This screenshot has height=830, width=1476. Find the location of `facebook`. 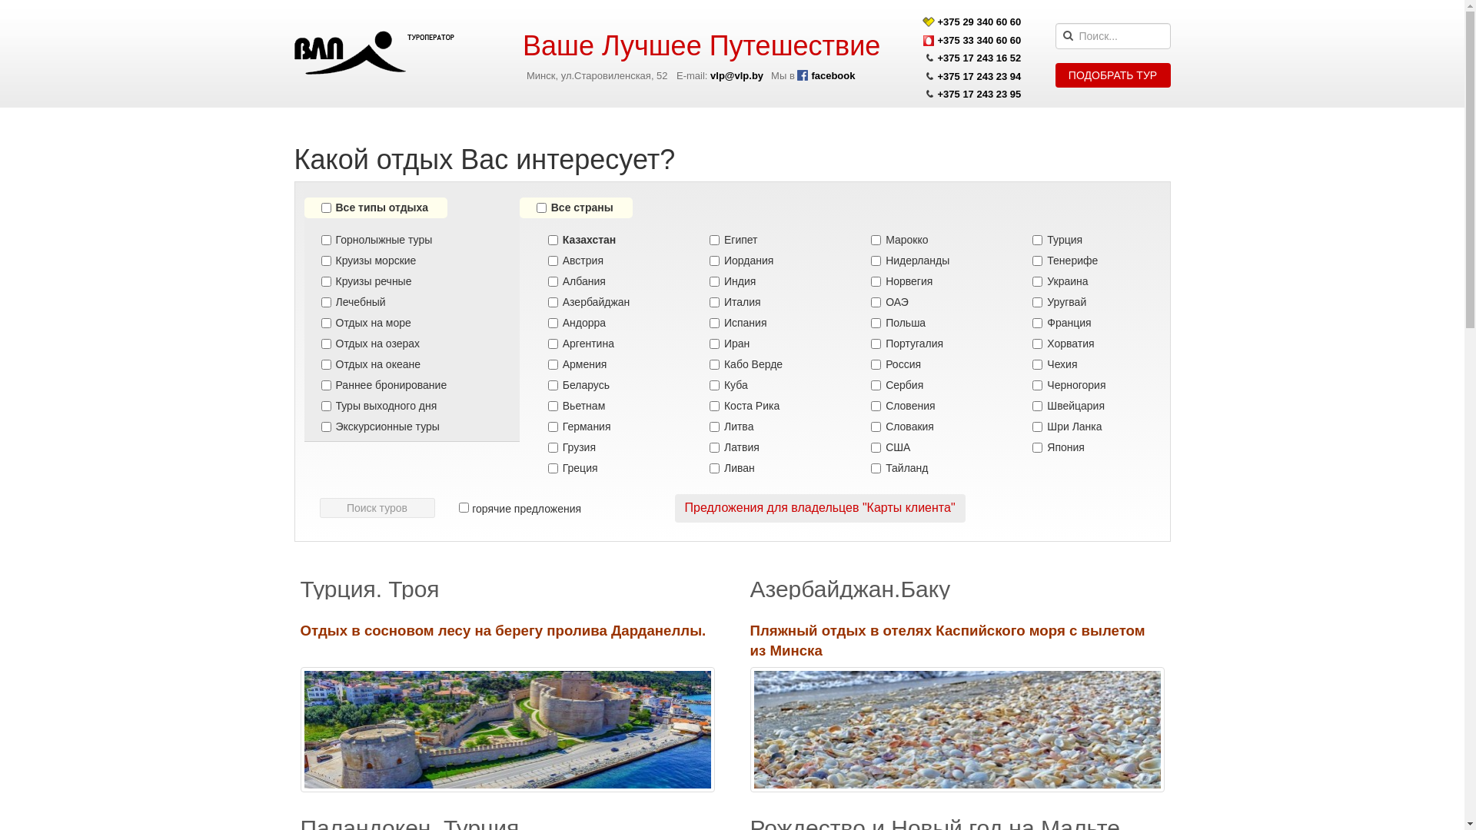

facebook is located at coordinates (826, 75).